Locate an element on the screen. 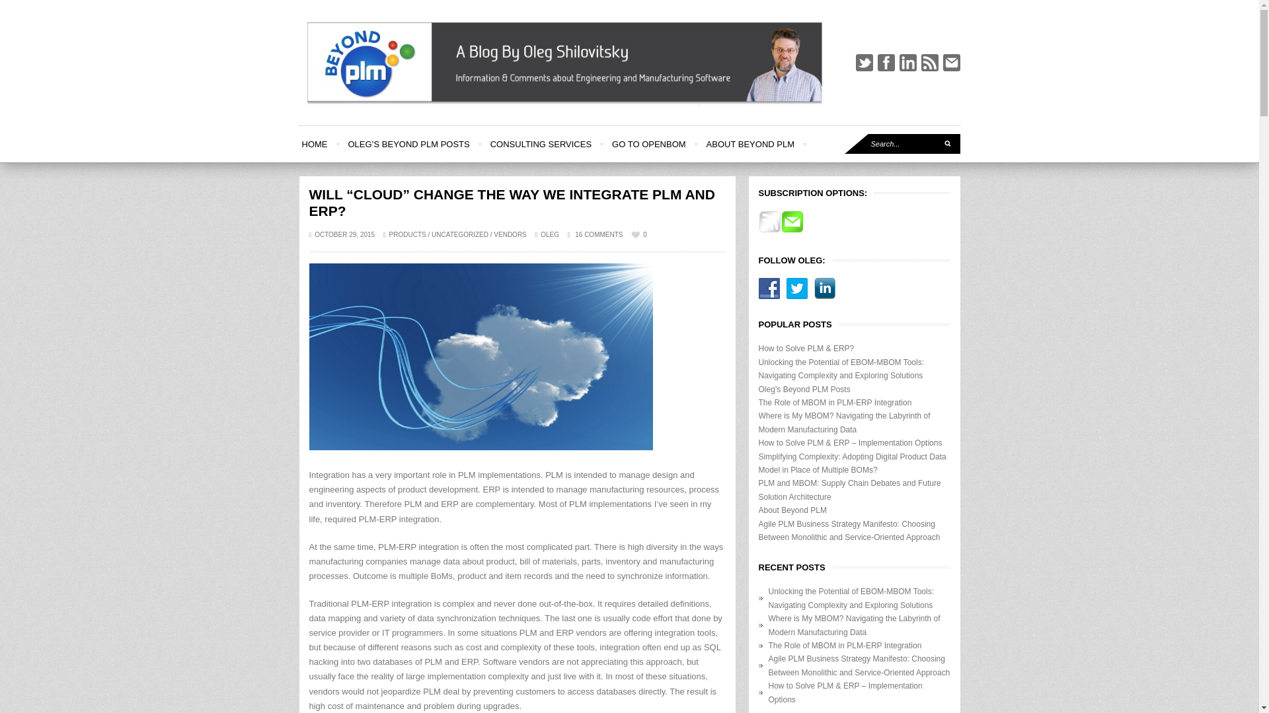  OLEG is located at coordinates (550, 234).